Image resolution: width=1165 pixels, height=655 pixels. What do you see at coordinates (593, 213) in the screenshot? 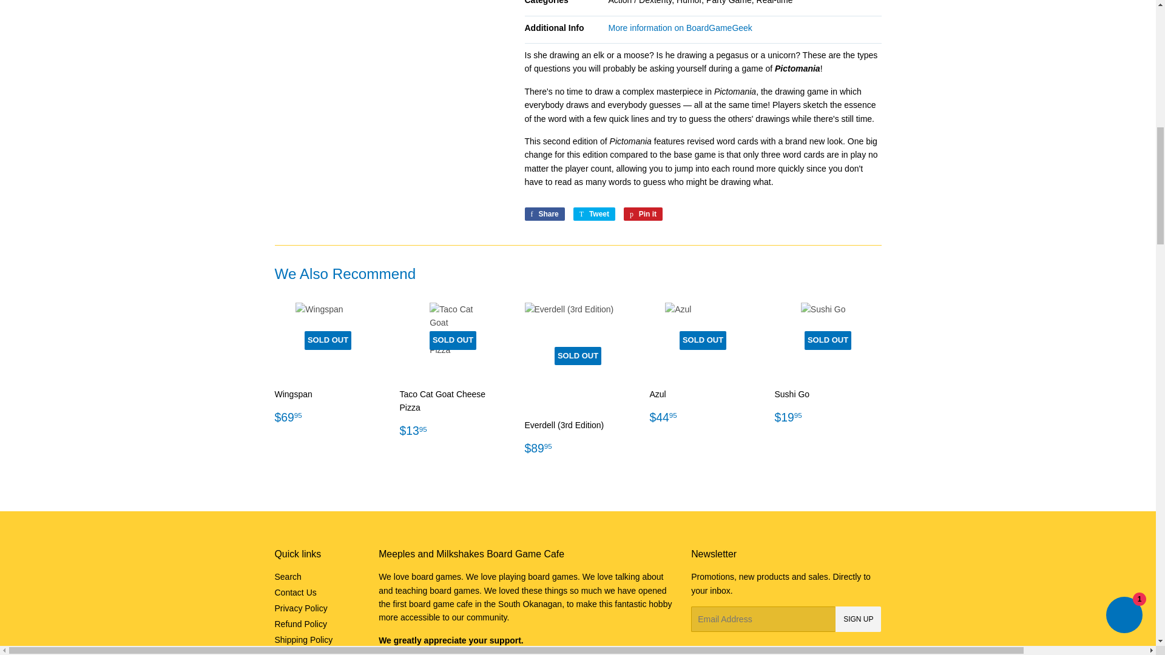
I see `Tweet on Twitter` at bounding box center [593, 213].